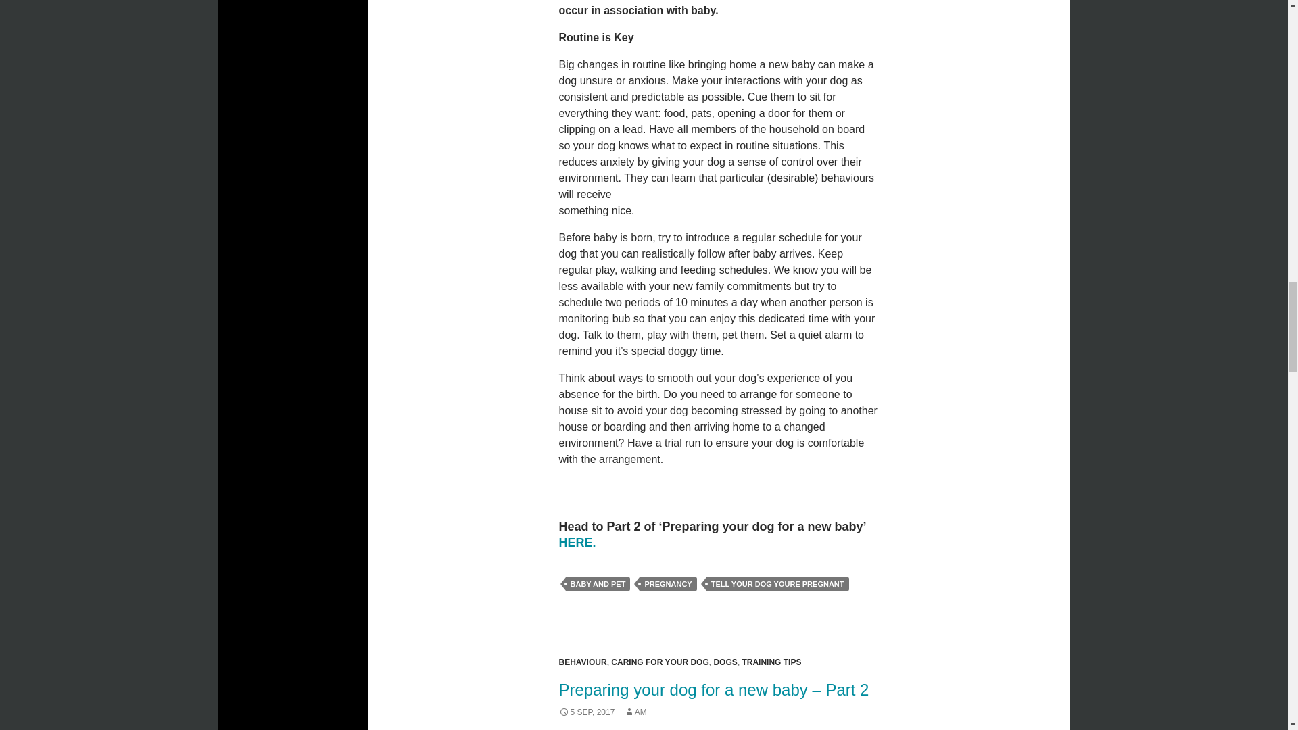  What do you see at coordinates (660, 662) in the screenshot?
I see `CARING FOR YOUR DOG` at bounding box center [660, 662].